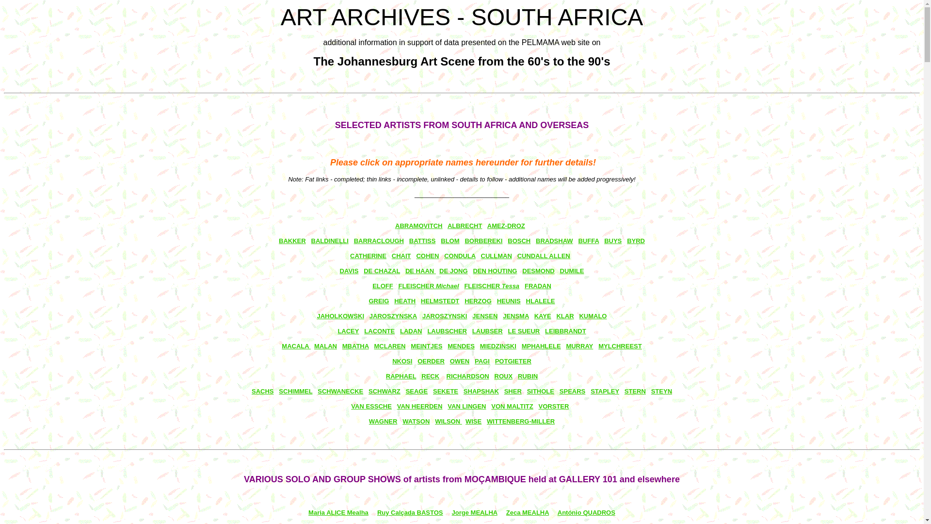 The width and height of the screenshot is (931, 524). Describe the element at coordinates (447, 331) in the screenshot. I see `LAUBSCHER` at that location.